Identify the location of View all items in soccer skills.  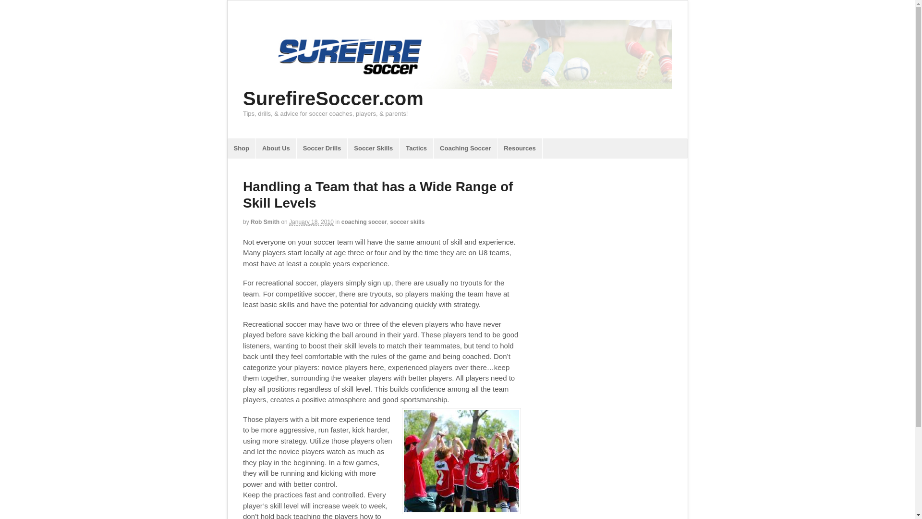
(407, 222).